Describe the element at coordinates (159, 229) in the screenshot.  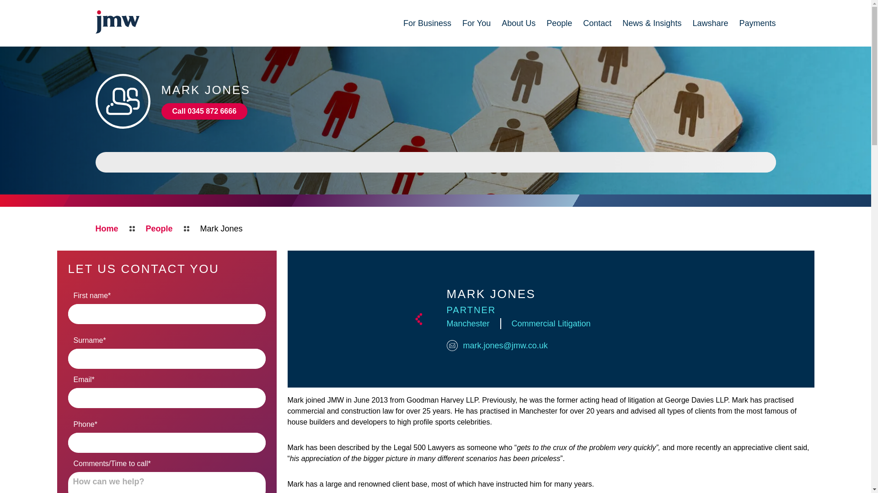
I see `People` at that location.